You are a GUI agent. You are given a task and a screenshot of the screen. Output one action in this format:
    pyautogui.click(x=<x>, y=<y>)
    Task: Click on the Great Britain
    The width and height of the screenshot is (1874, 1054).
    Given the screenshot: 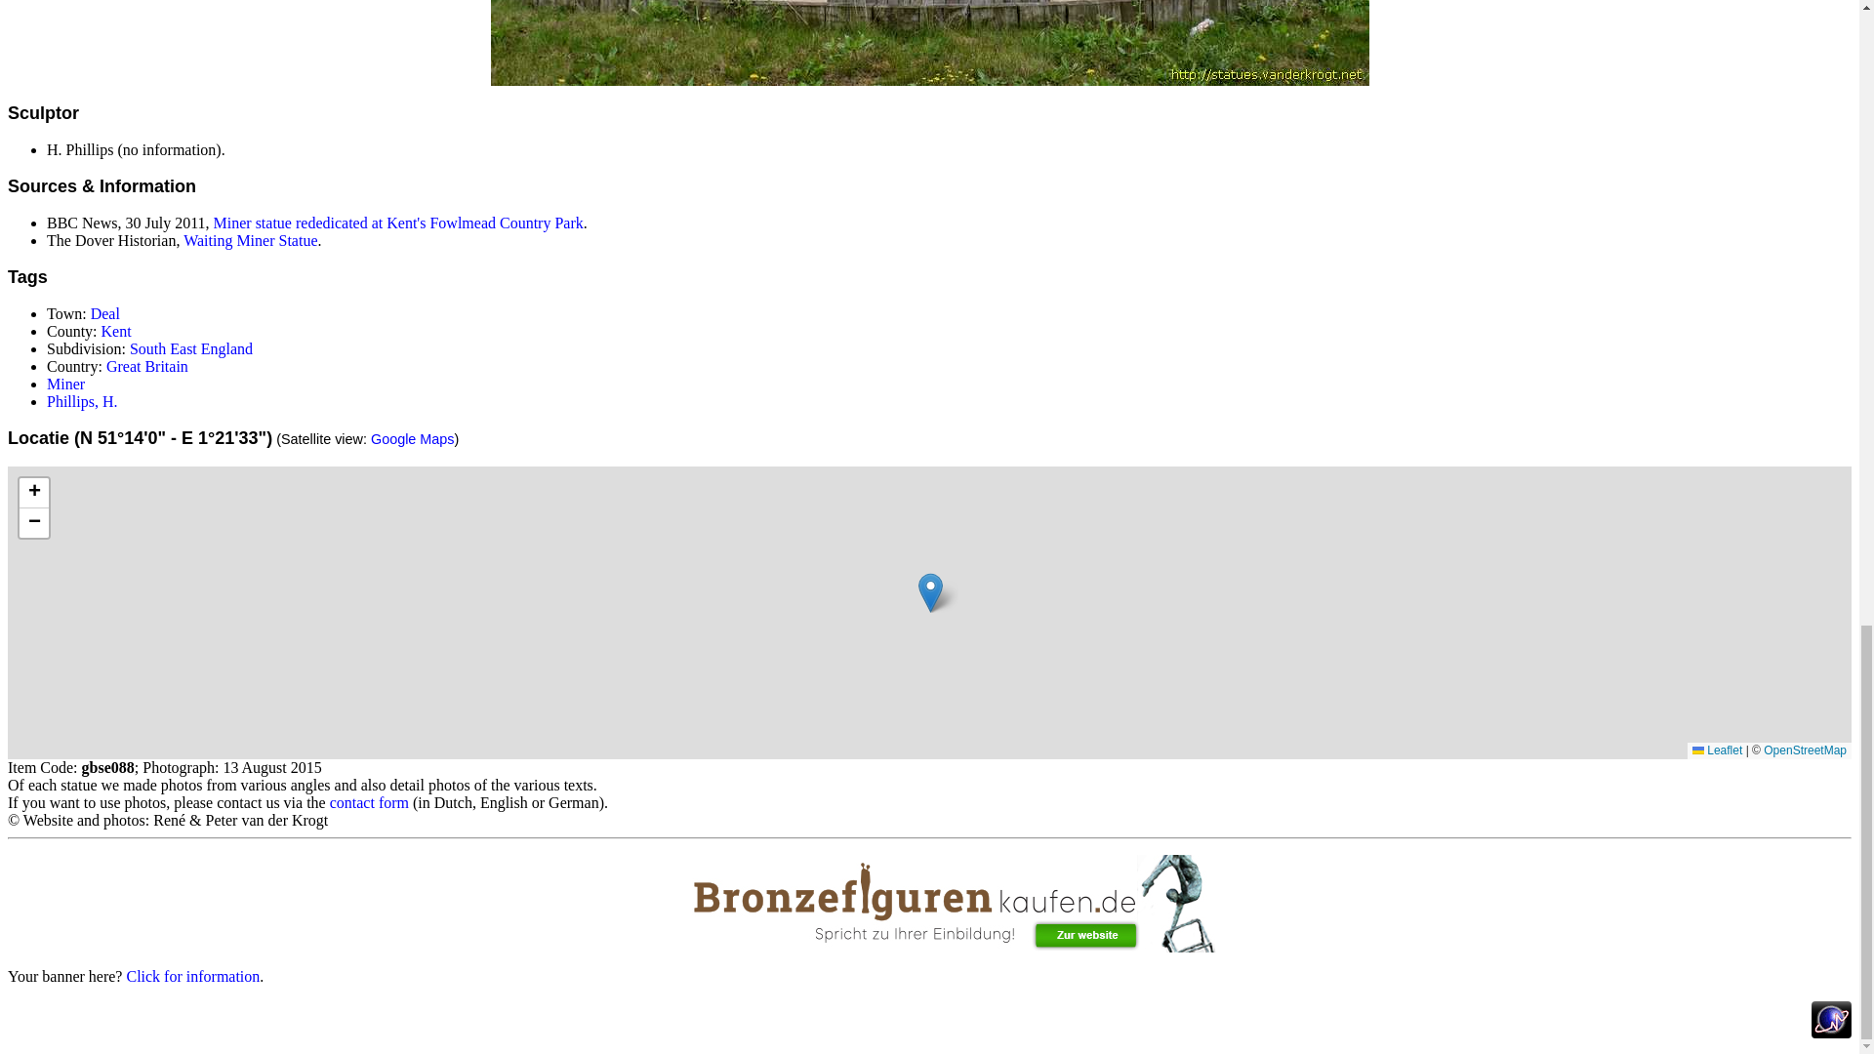 What is the action you would take?
    pyautogui.click(x=147, y=367)
    